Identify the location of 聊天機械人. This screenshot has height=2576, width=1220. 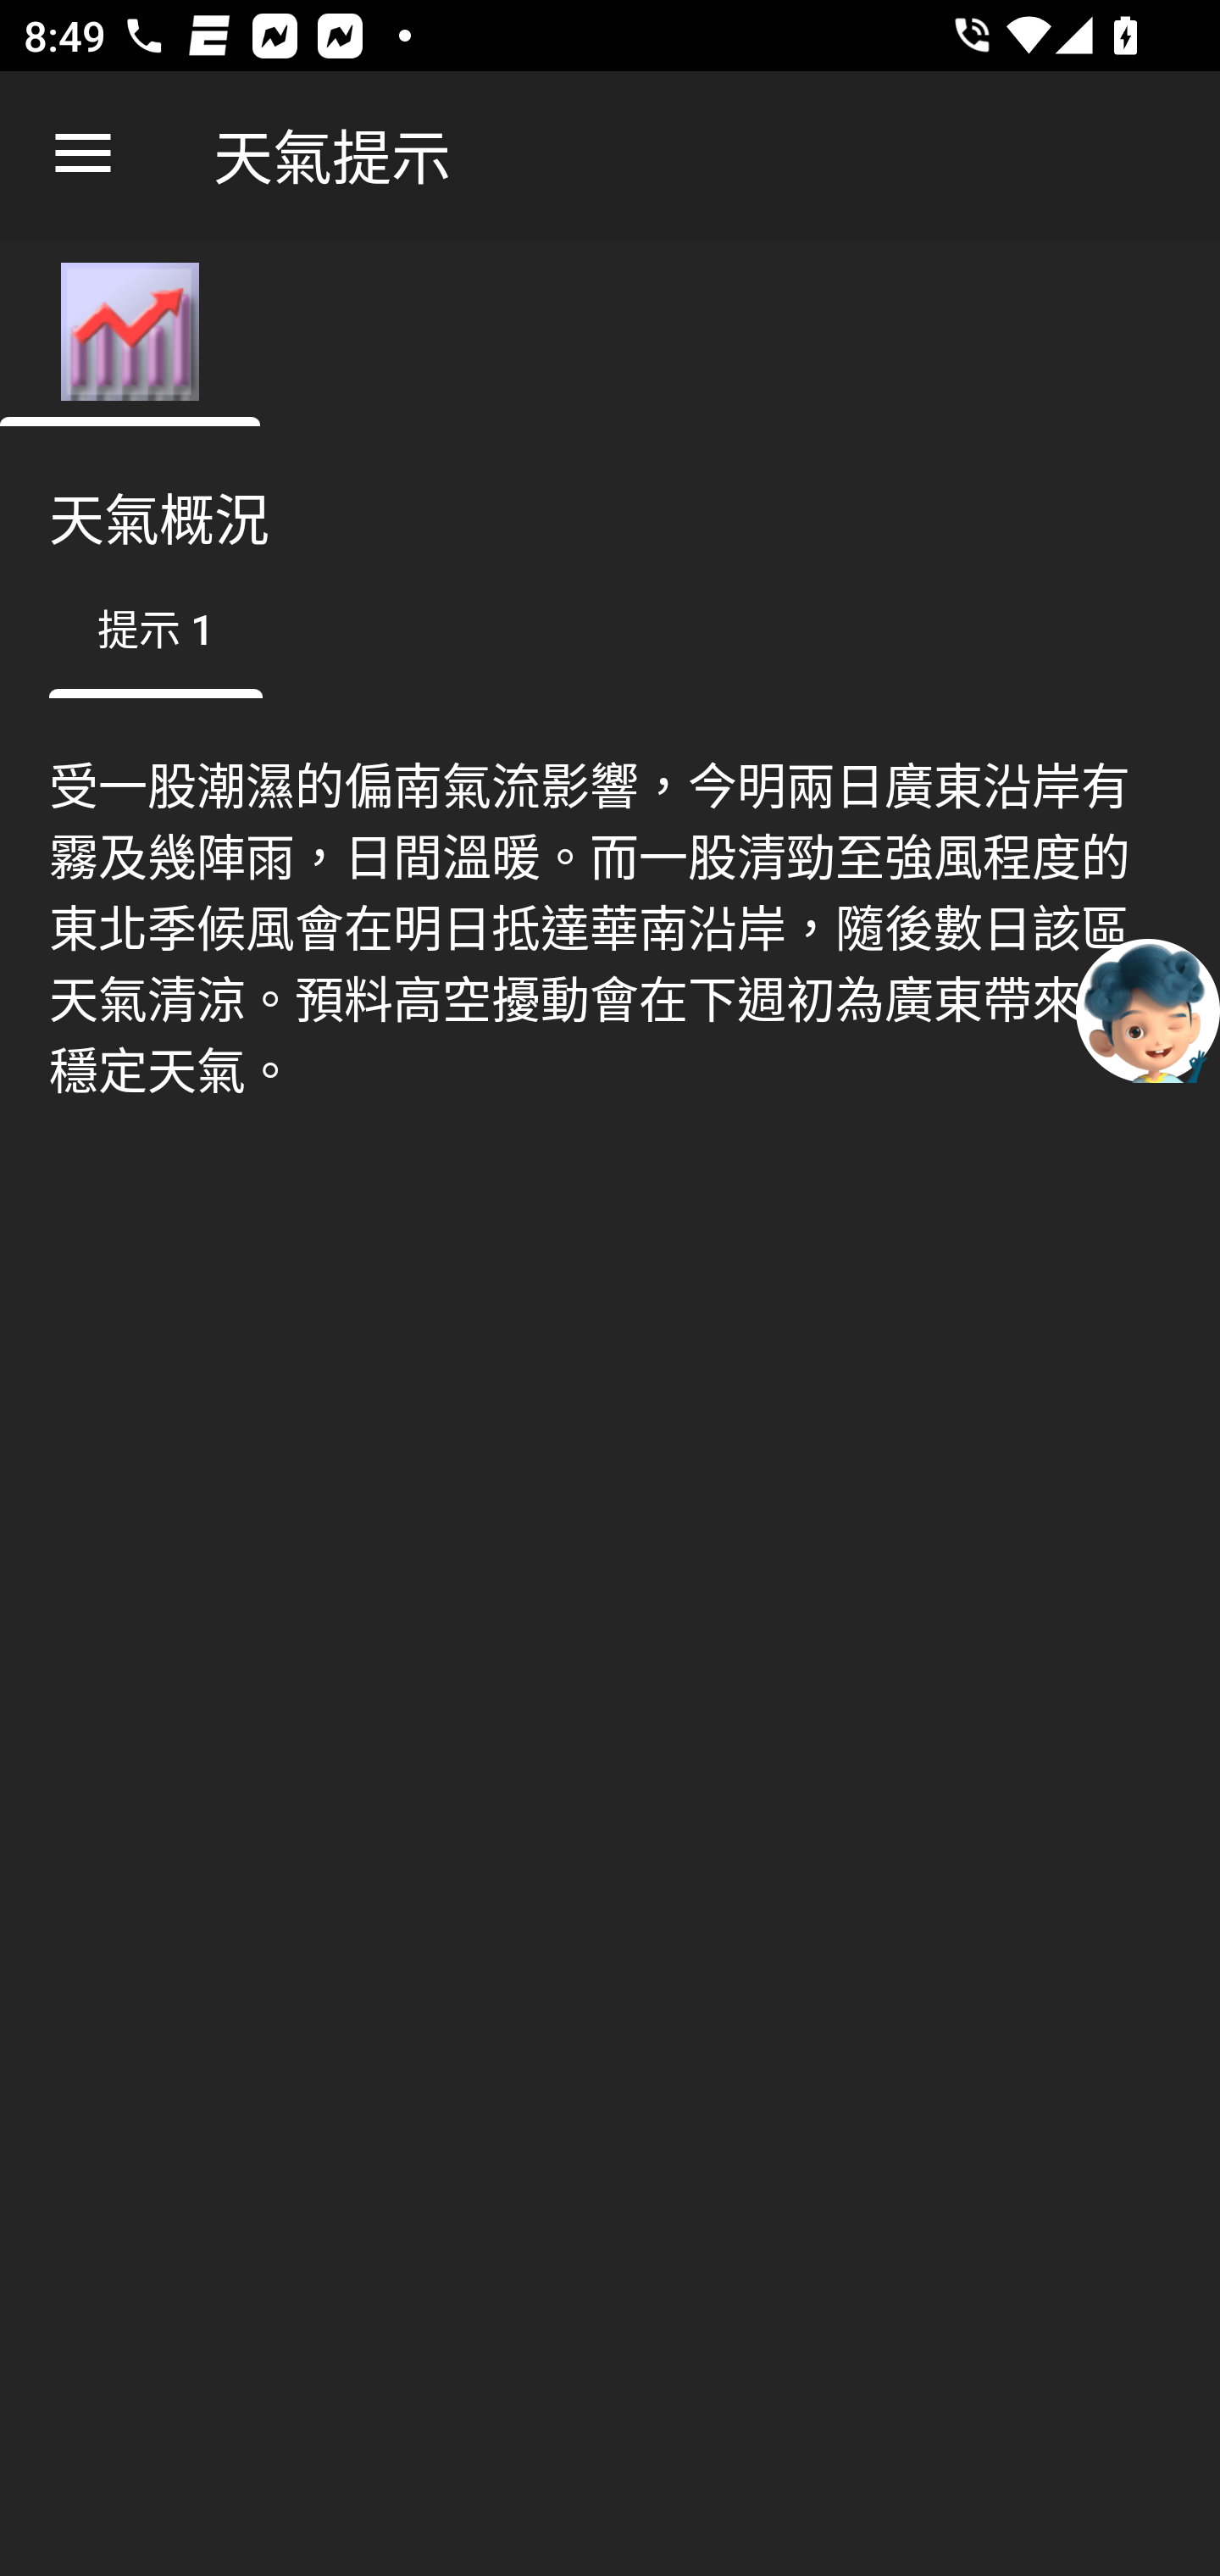
(1148, 1009).